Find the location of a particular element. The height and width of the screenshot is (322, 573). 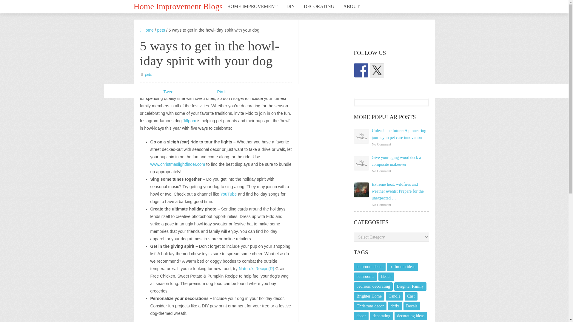

DECORATING is located at coordinates (319, 7).